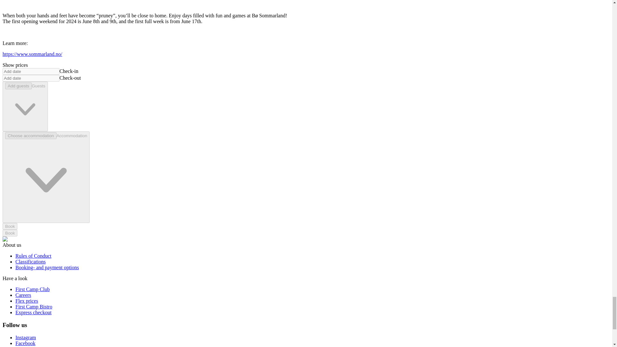  What do you see at coordinates (31, 262) in the screenshot?
I see `Classifications` at bounding box center [31, 262].